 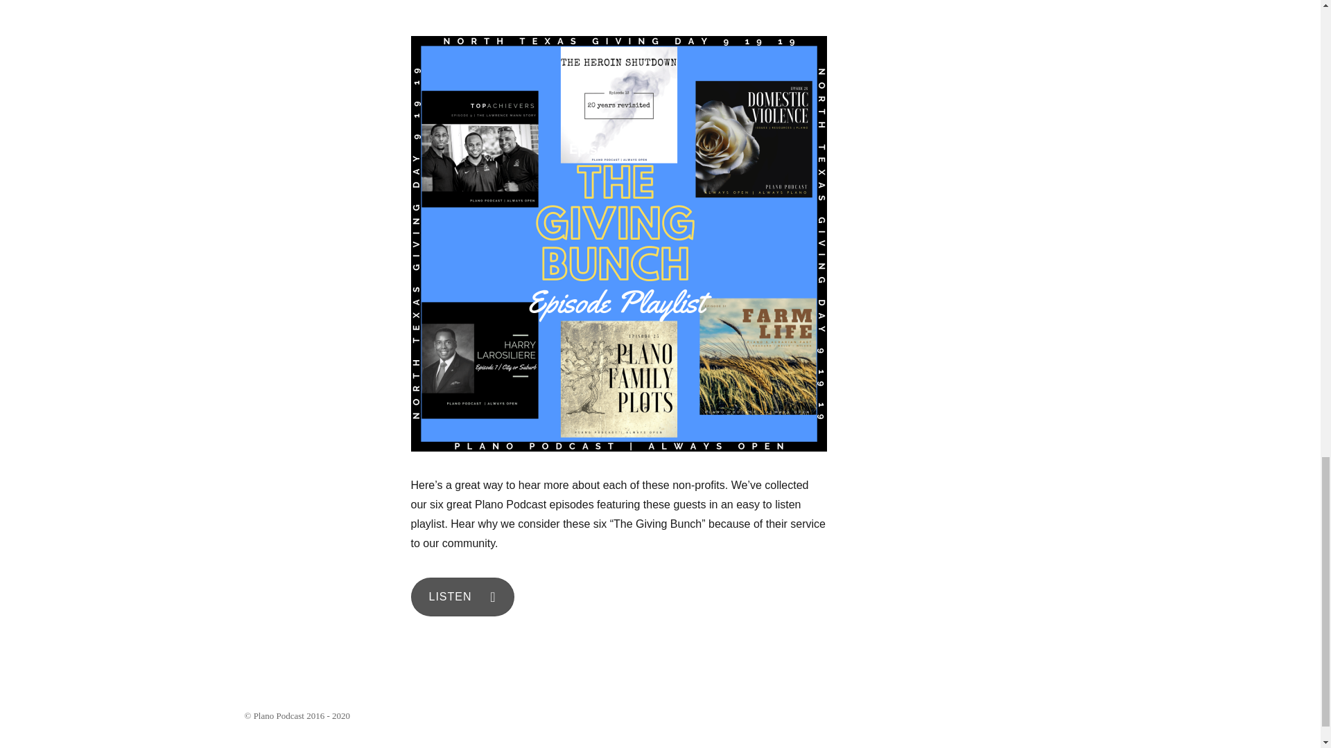 I want to click on LISTEN, so click(x=462, y=596).